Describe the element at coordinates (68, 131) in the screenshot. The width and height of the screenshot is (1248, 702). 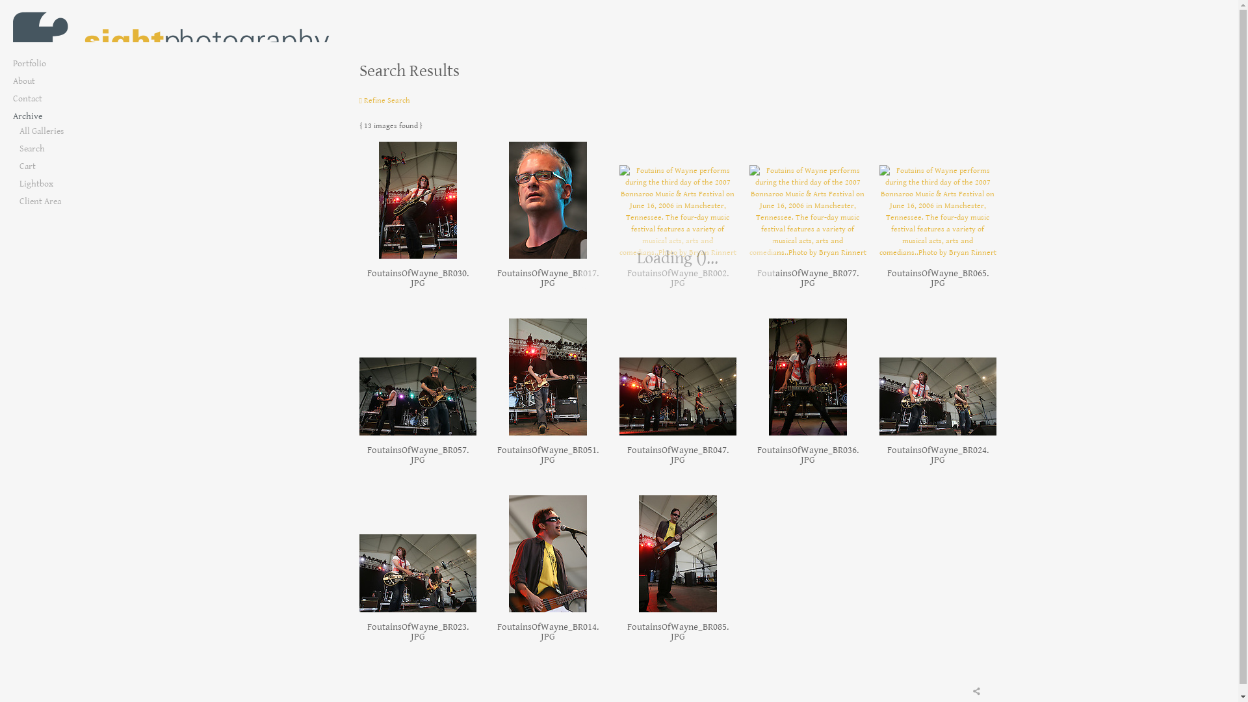
I see `All Galleries` at that location.